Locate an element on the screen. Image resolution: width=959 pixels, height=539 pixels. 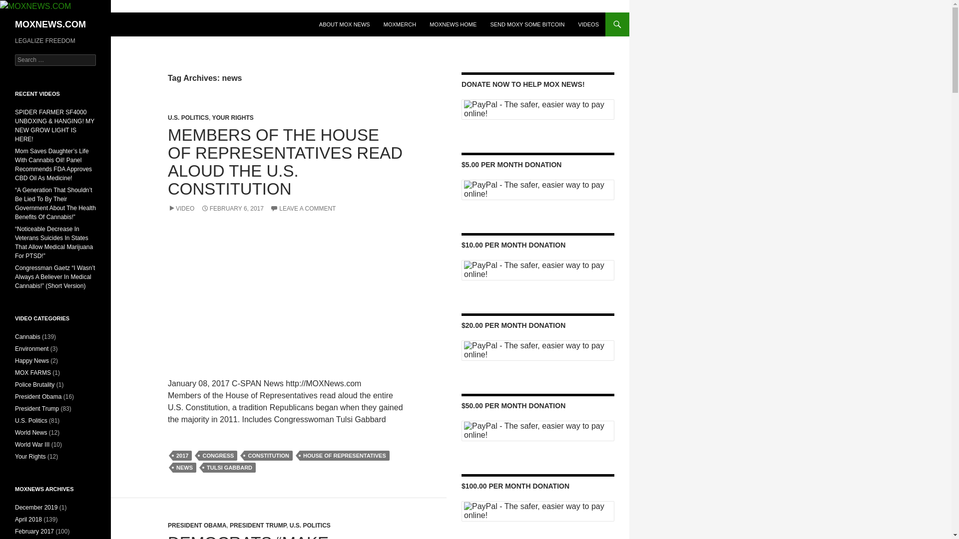
2017 is located at coordinates (182, 455).